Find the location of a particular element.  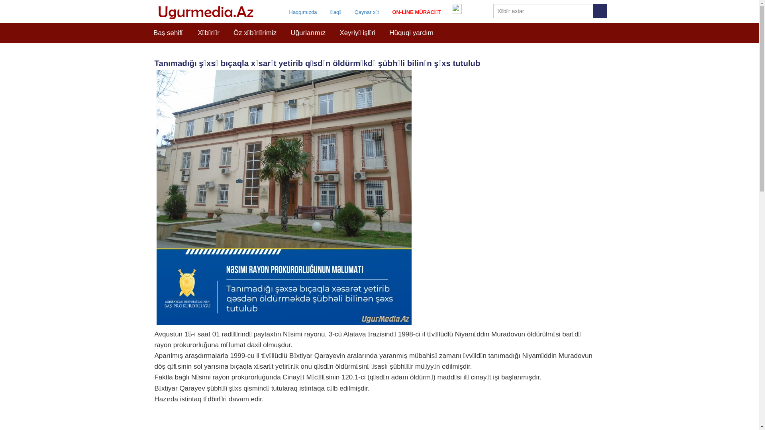

Son xeberler Azerbaycan xeberleri is located at coordinates (207, 13).